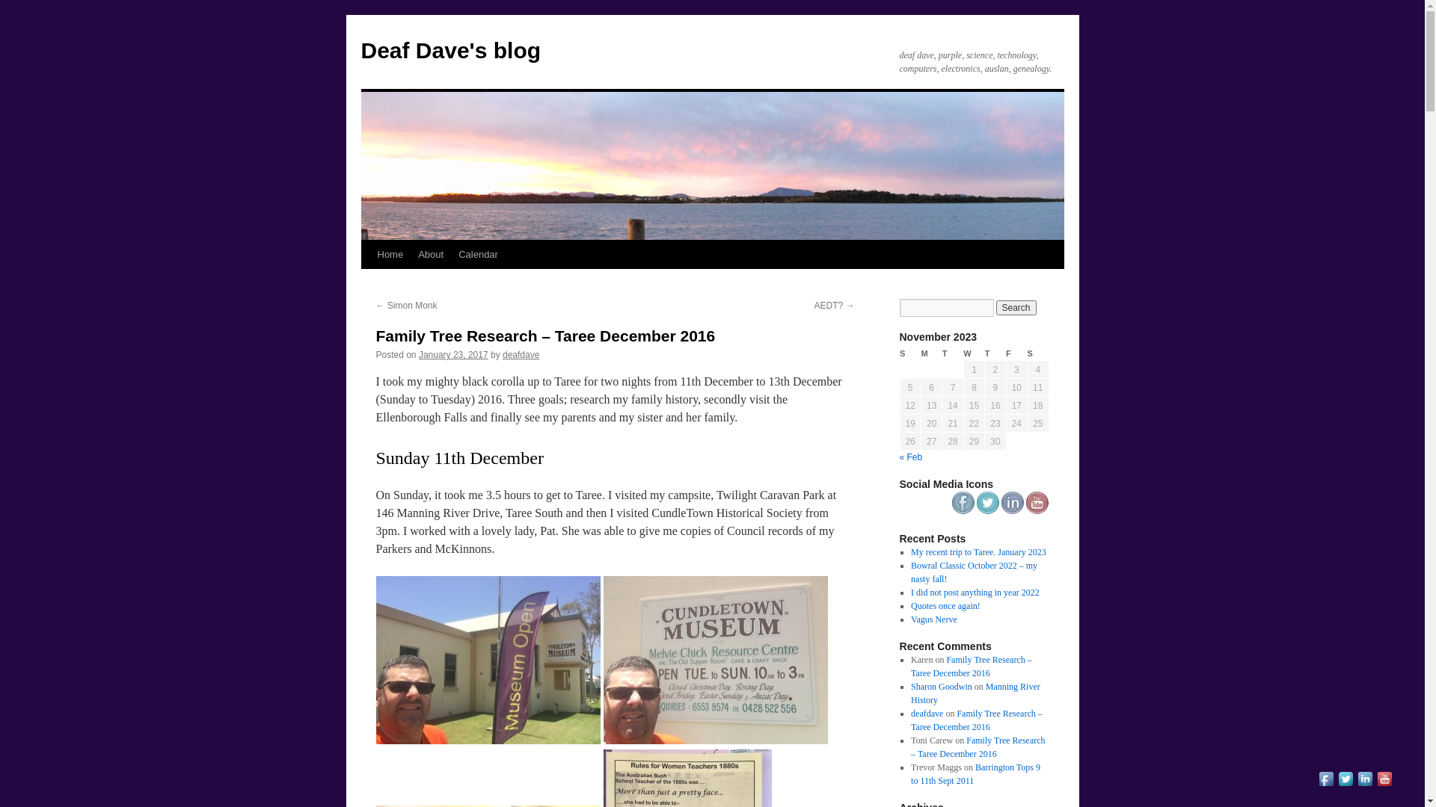 The width and height of the screenshot is (1436, 807). Describe the element at coordinates (975, 593) in the screenshot. I see `I did not post anything in year 2022` at that location.